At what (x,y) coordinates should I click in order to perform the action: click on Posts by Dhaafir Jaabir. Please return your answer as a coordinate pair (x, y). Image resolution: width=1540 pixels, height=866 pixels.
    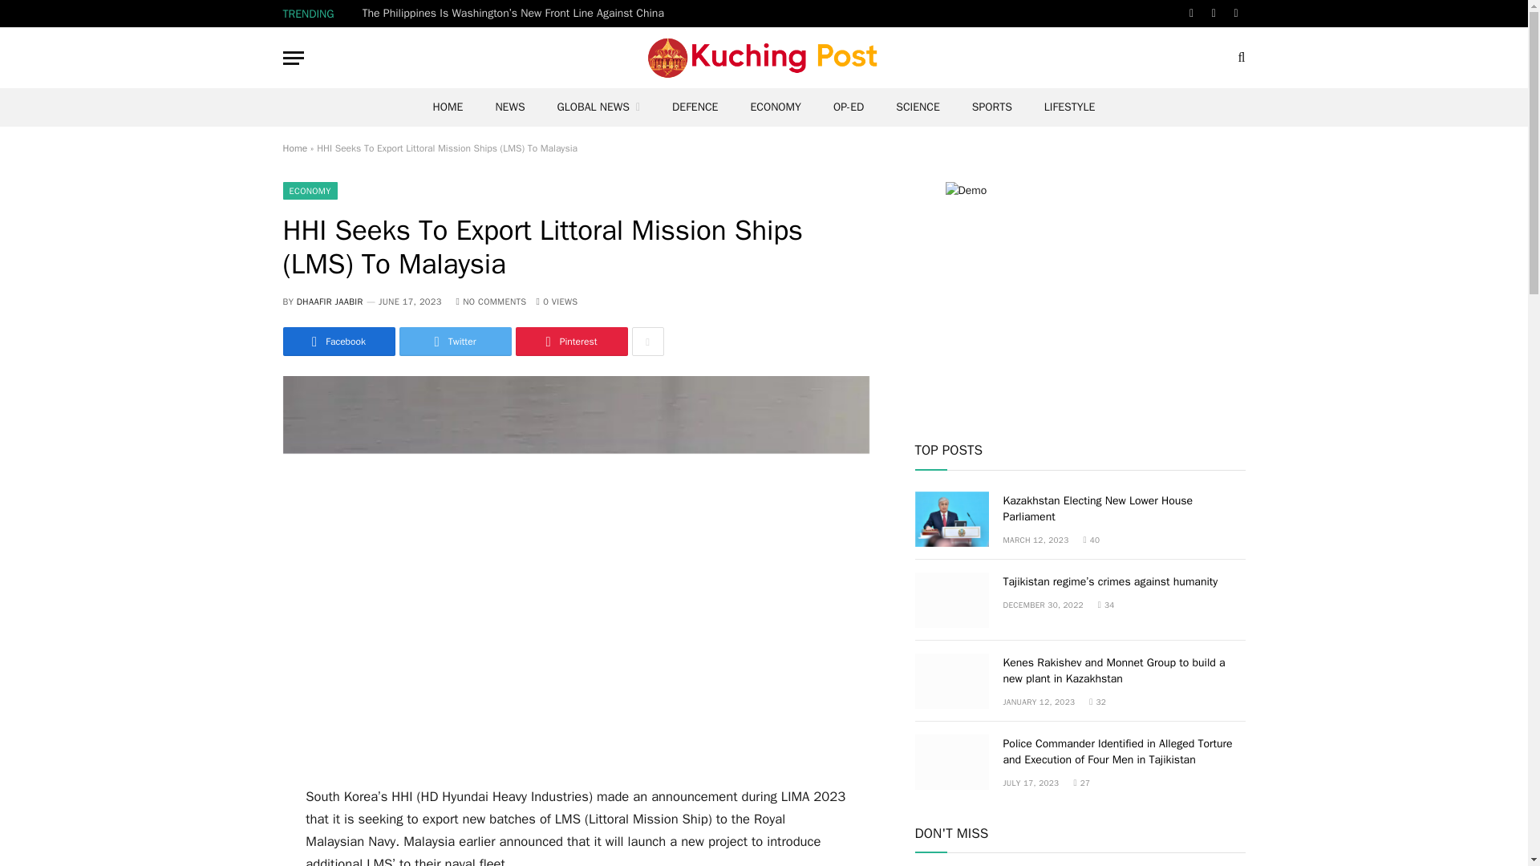
    Looking at the image, I should click on (330, 301).